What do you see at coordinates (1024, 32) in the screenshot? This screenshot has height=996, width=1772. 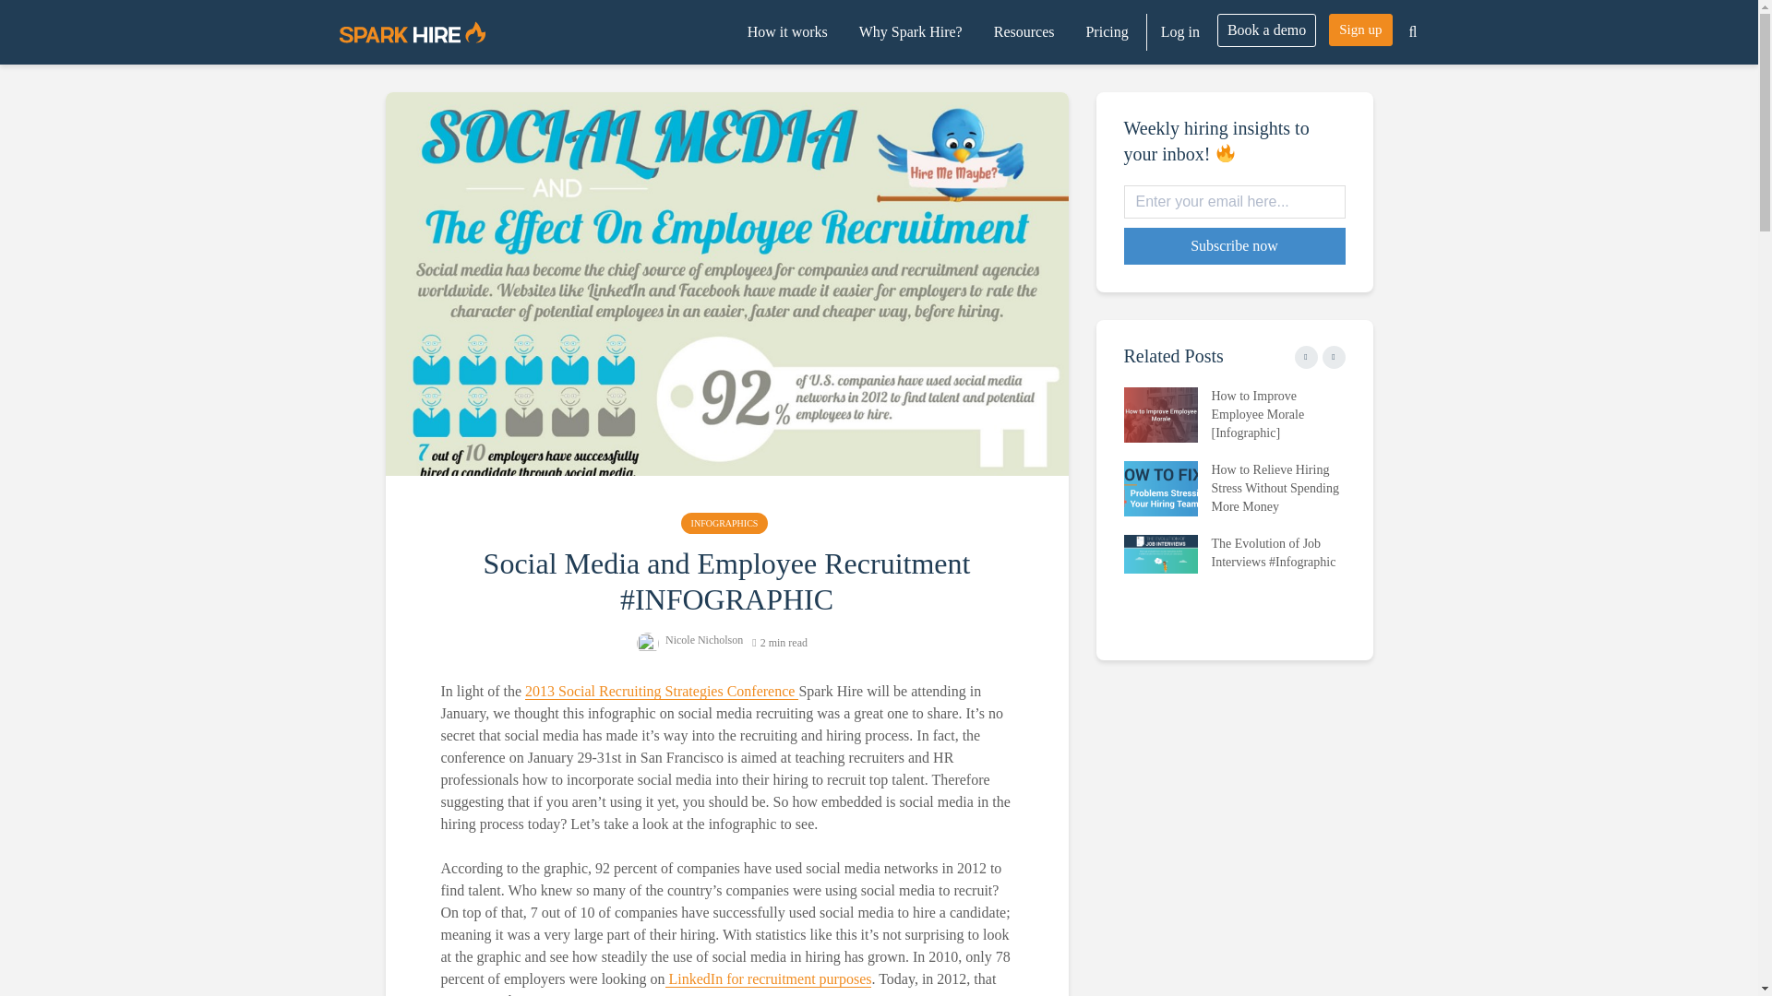 I see `Resources` at bounding box center [1024, 32].